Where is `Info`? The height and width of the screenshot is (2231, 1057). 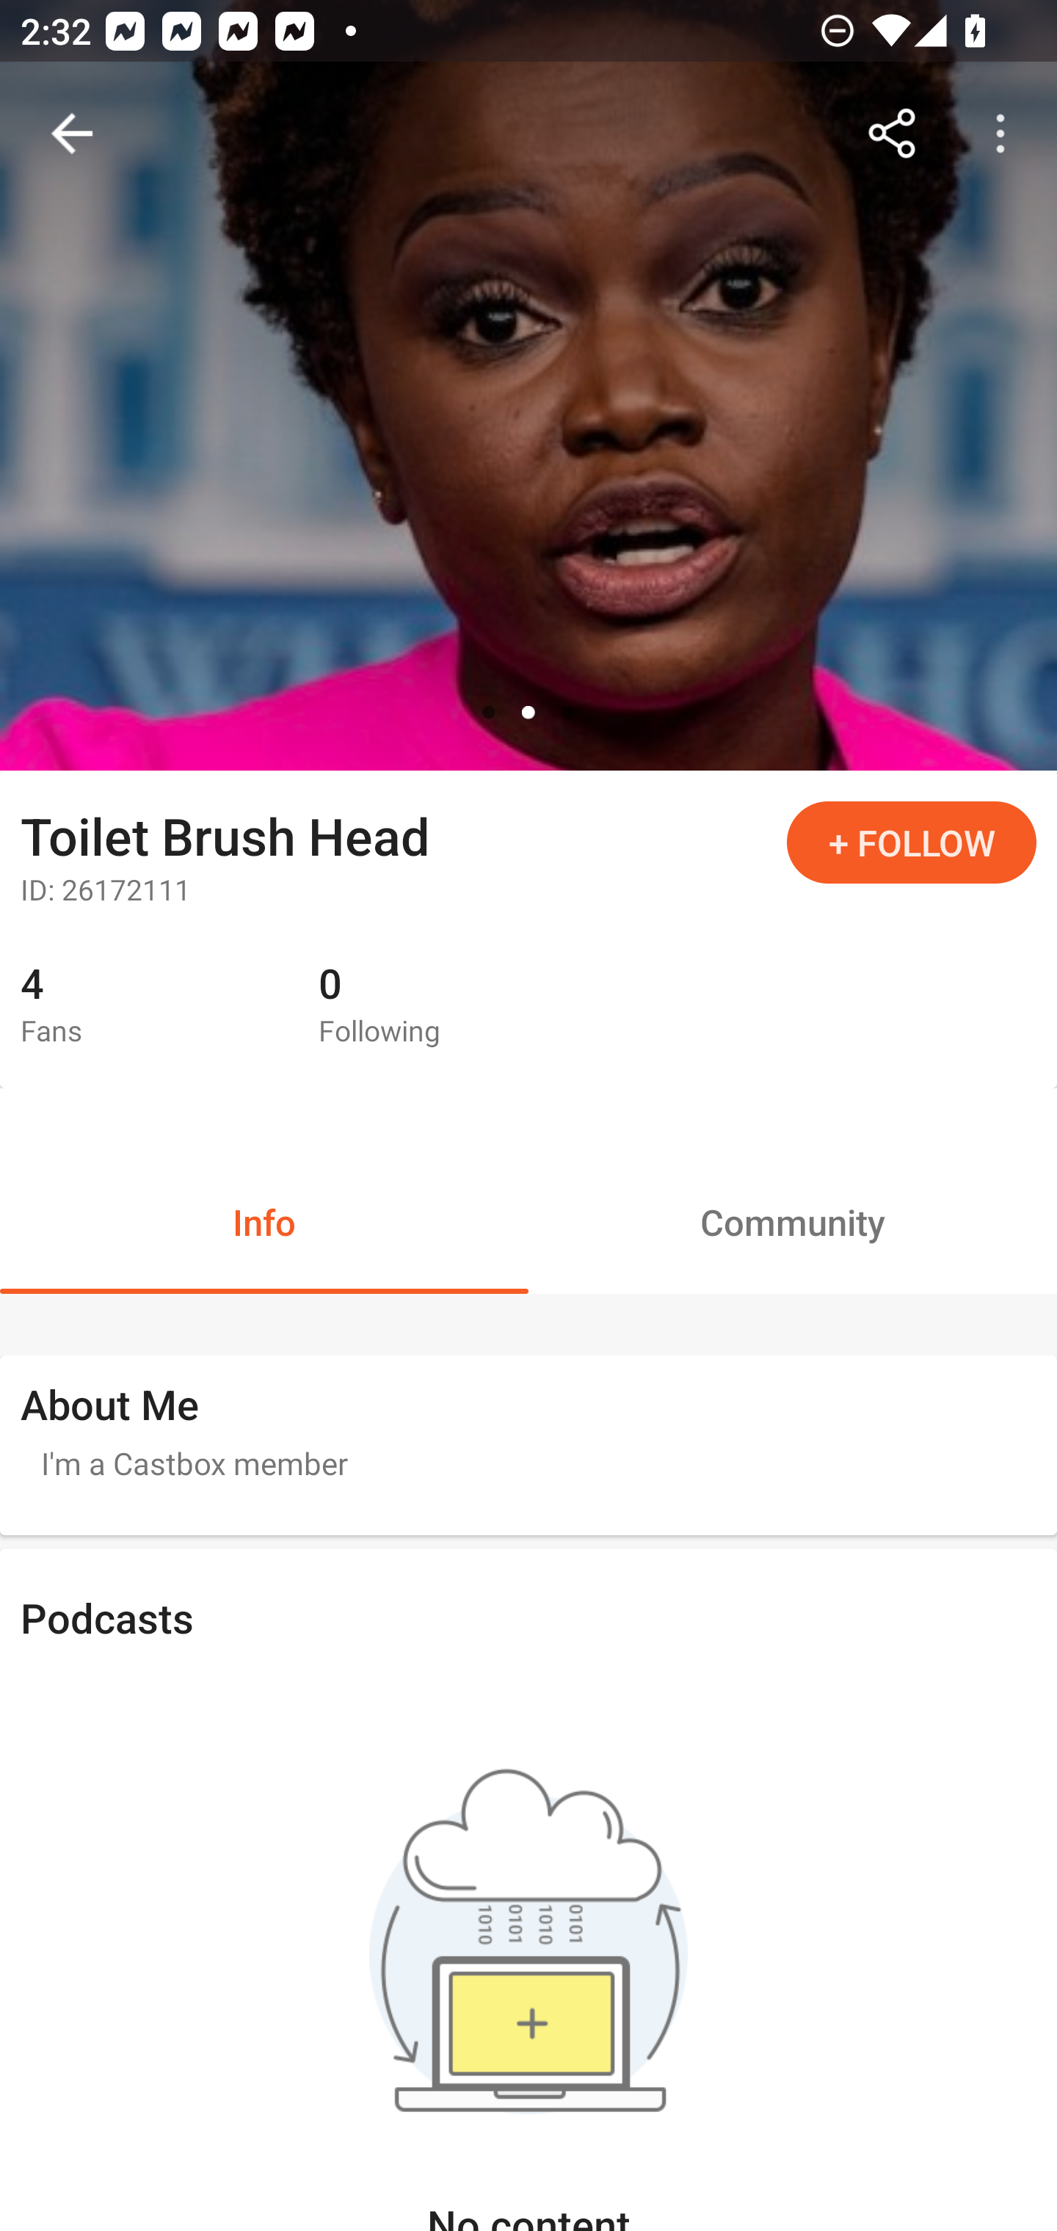 Info is located at coordinates (264, 1221).